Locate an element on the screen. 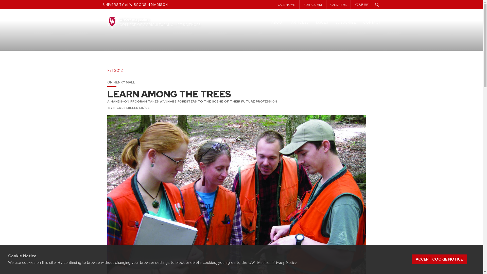  UNIVERSITY of WISCONSIN MADISON is located at coordinates (135, 5).